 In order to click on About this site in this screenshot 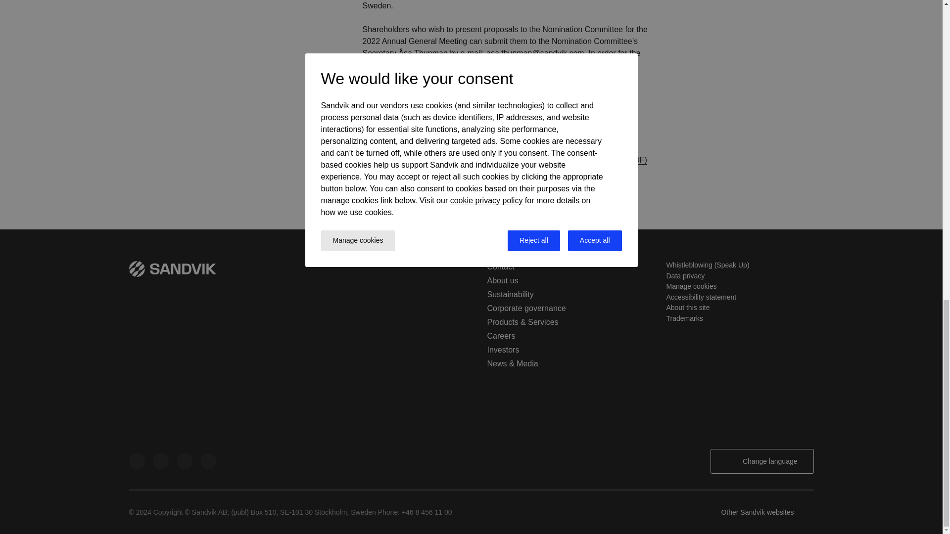, I will do `click(688, 308)`.